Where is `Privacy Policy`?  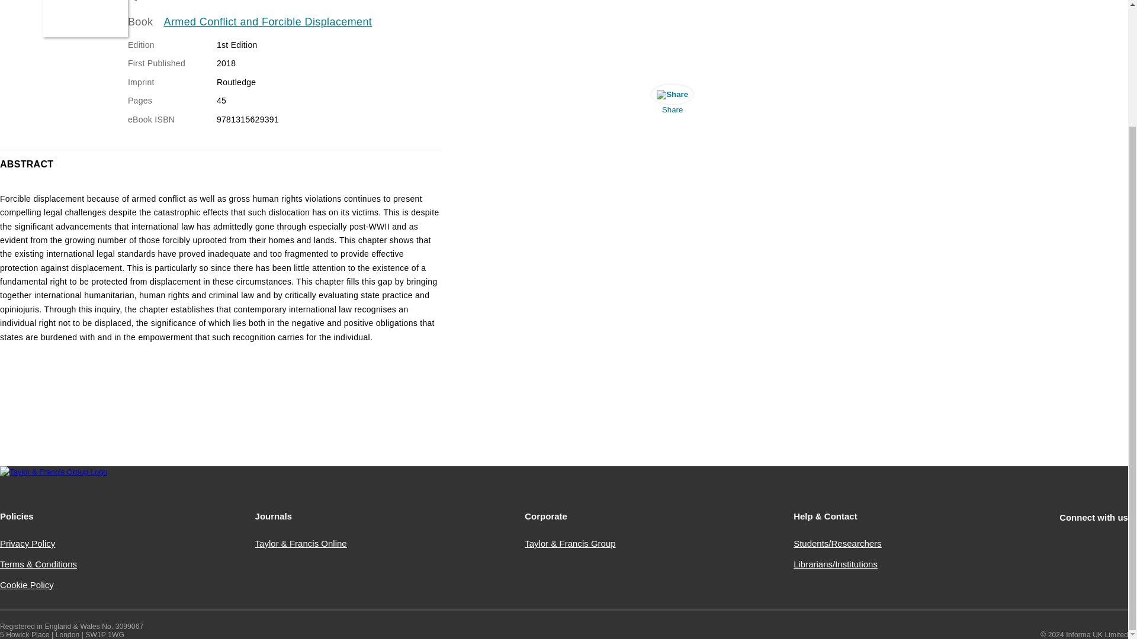
Privacy Policy is located at coordinates (27, 543).